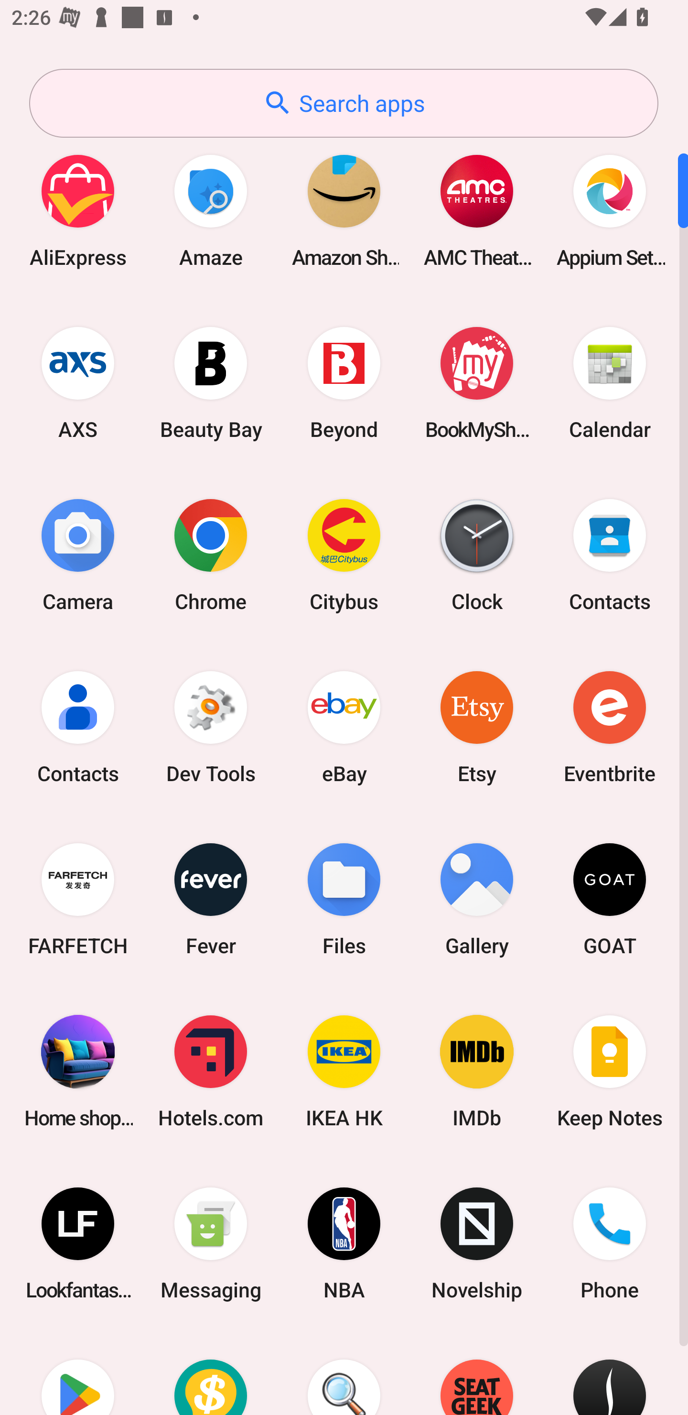  I want to click on Calendar, so click(610, 382).